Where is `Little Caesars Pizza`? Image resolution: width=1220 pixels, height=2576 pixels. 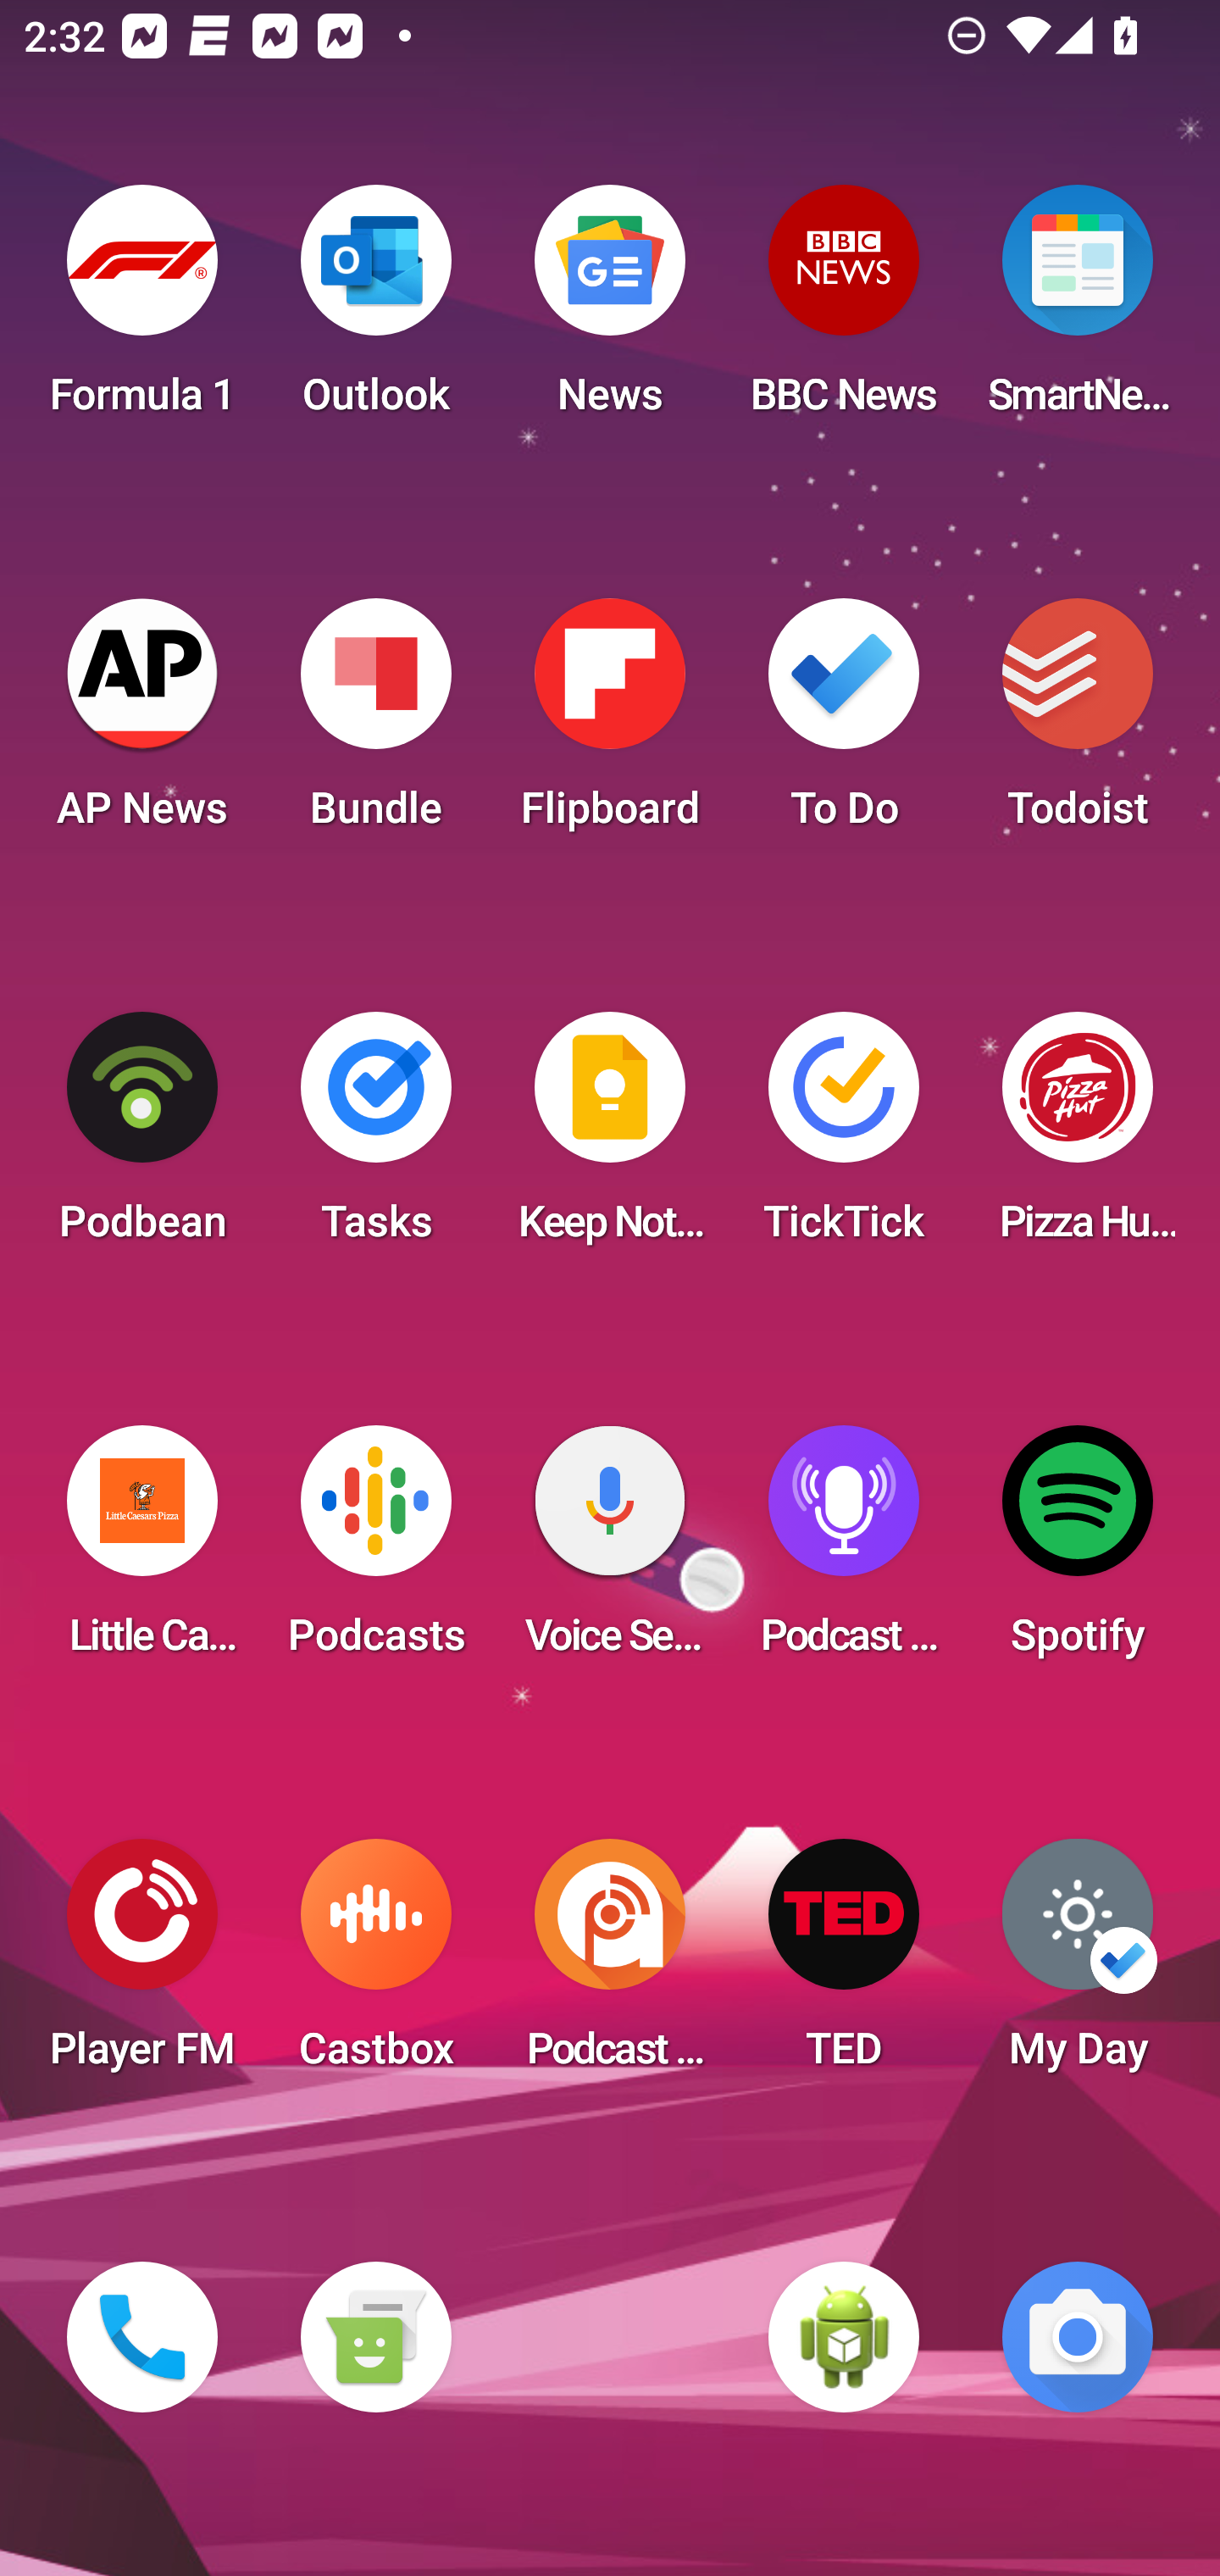
Little Caesars Pizza is located at coordinates (142, 1551).